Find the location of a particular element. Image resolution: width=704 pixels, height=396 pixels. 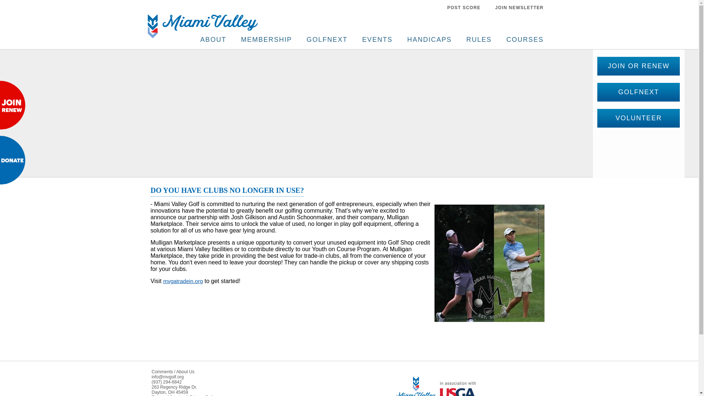

Home is located at coordinates (202, 36).